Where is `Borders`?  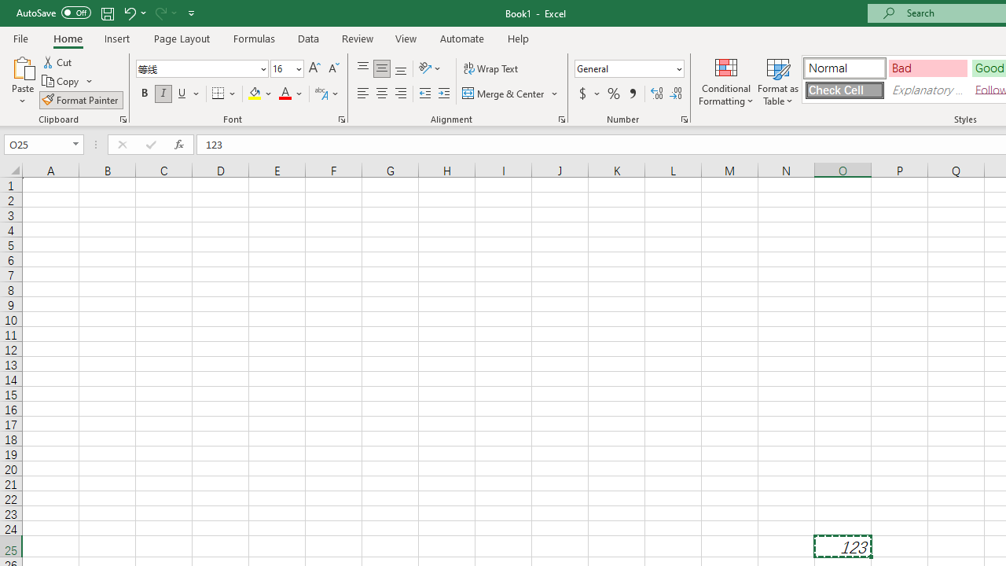 Borders is located at coordinates (225, 94).